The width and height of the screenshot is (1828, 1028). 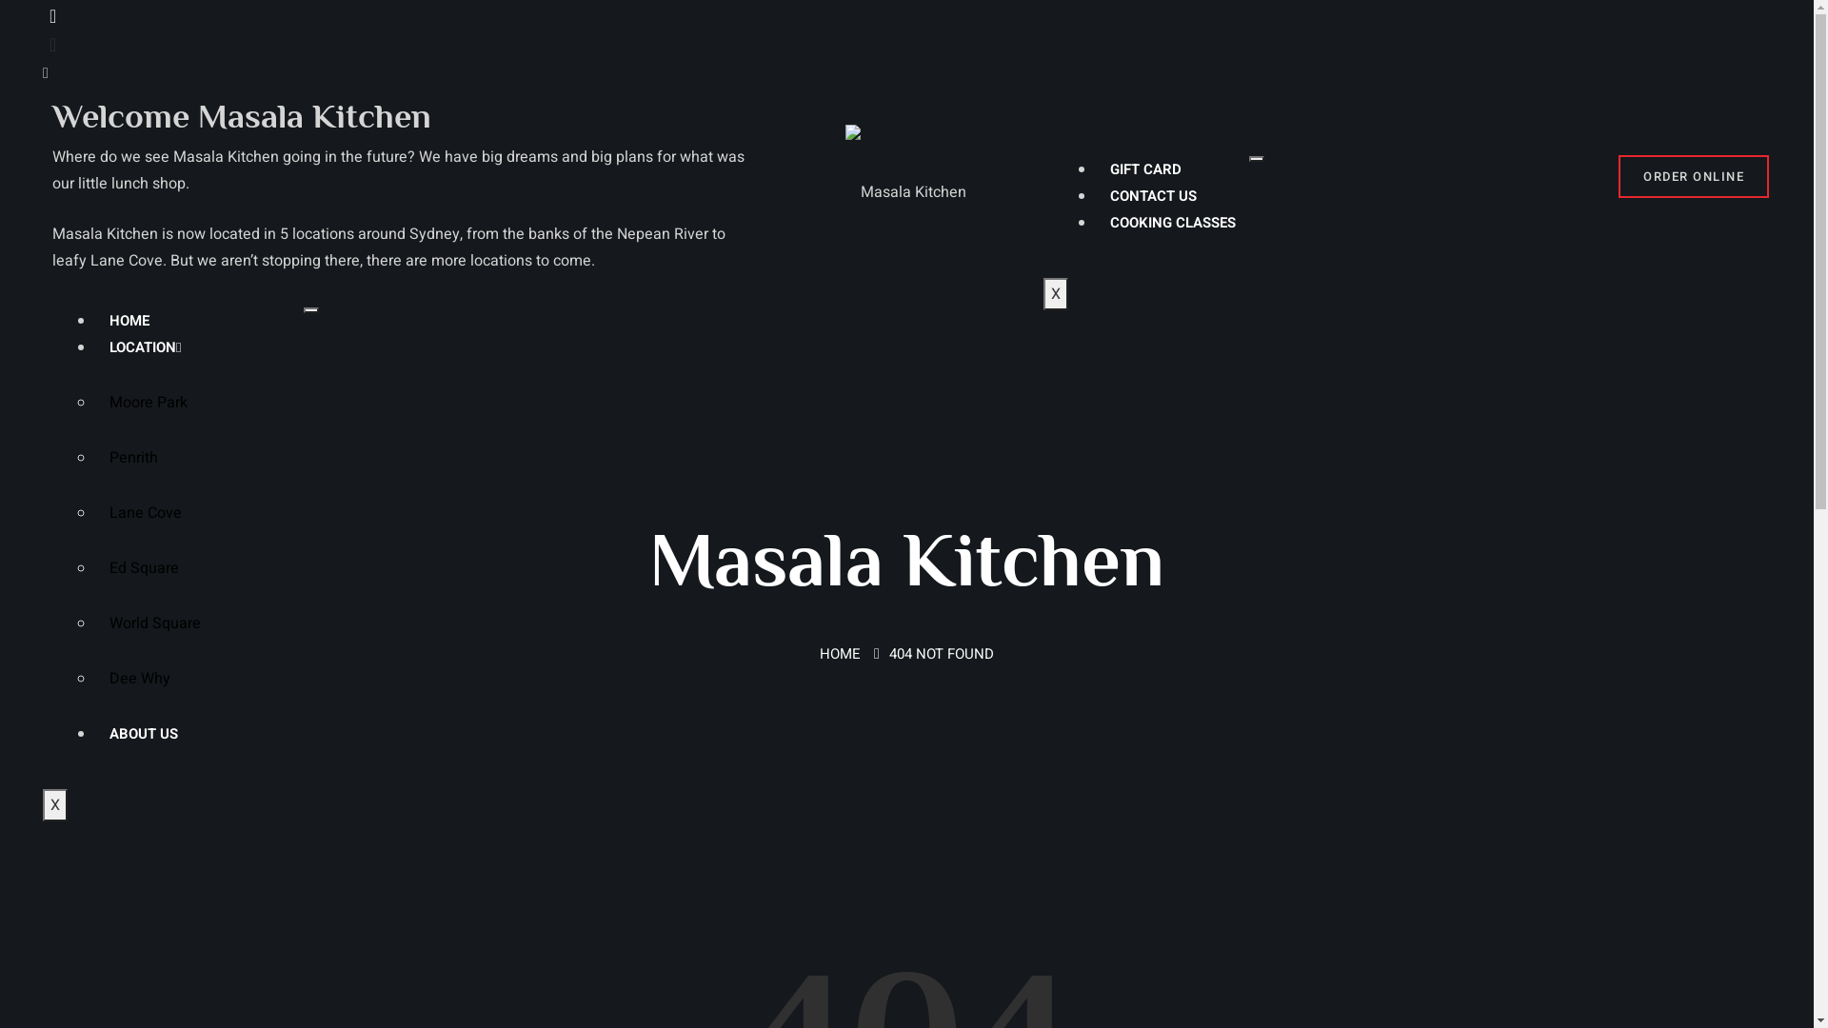 What do you see at coordinates (1173, 223) in the screenshot?
I see `COOKING CLASSES` at bounding box center [1173, 223].